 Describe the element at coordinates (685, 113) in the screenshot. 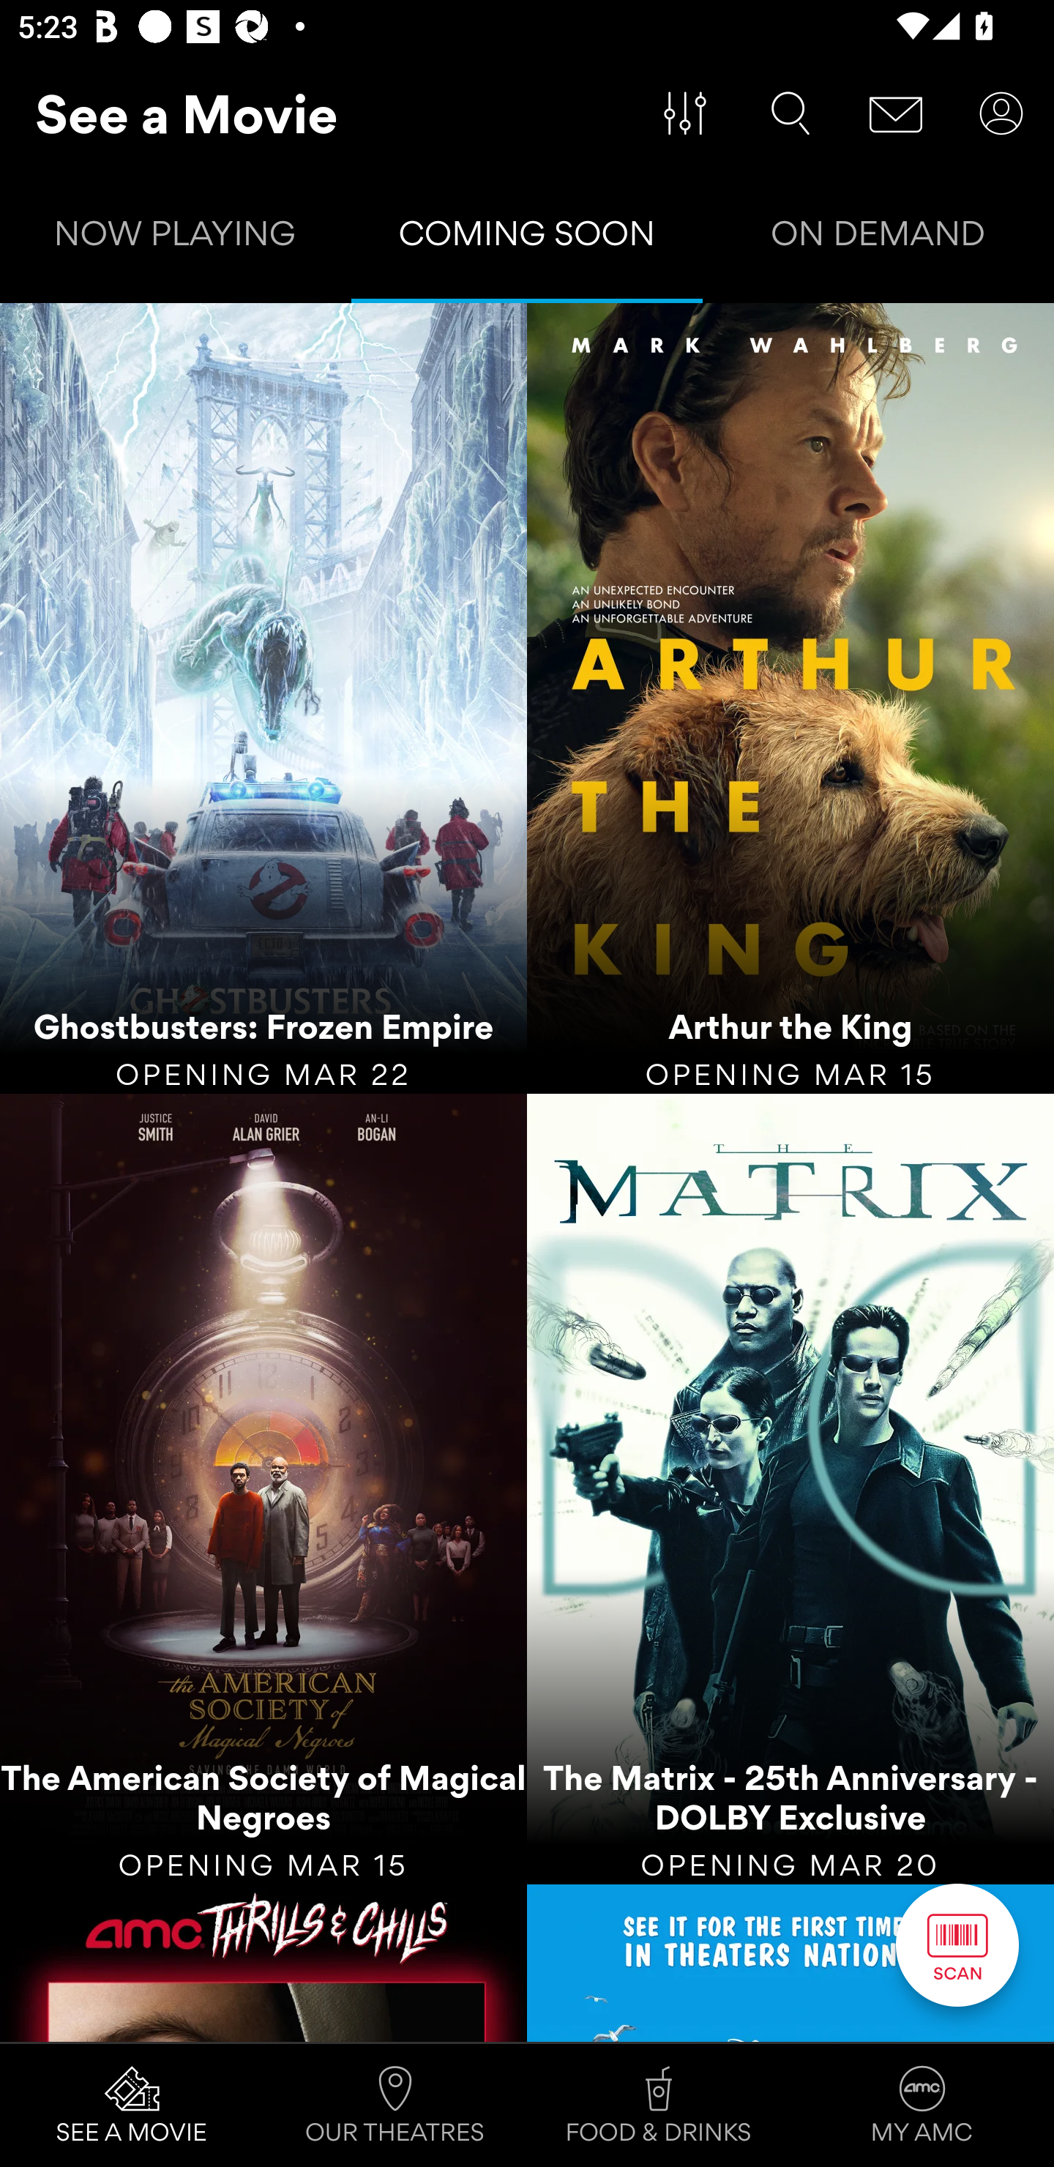

I see `Filter Movies` at that location.